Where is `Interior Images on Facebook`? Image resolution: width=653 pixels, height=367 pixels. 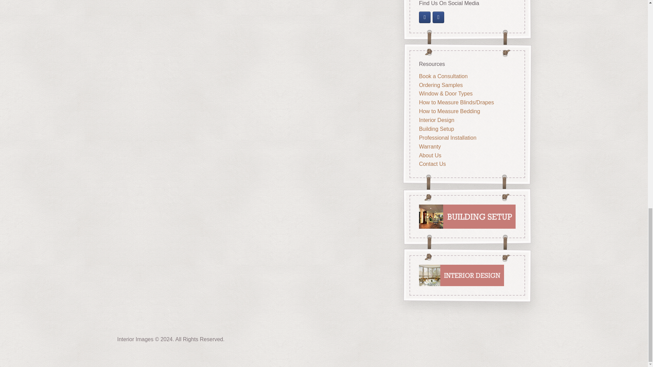
Interior Images on Facebook is located at coordinates (424, 17).